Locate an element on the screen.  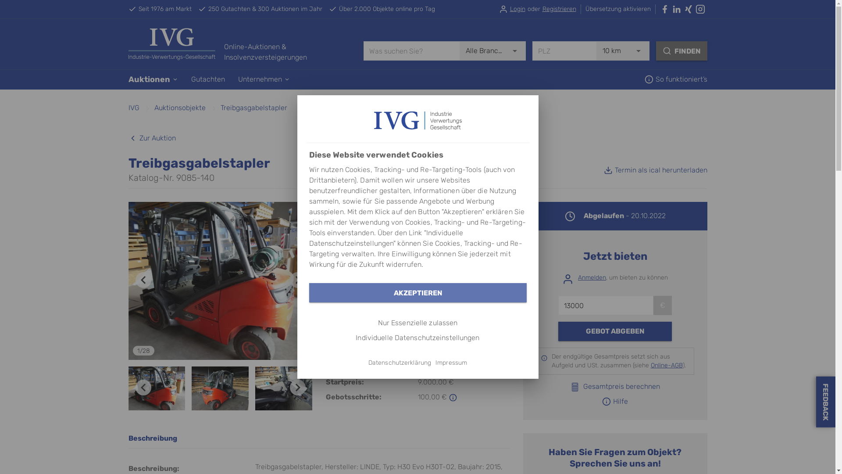
Anmelden is located at coordinates (592, 277).